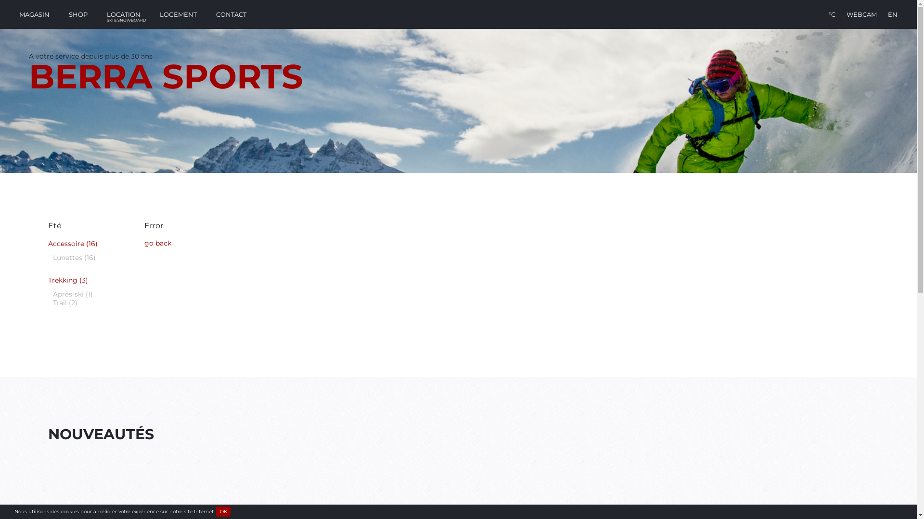 The image size is (924, 519). I want to click on Lunettes (16), so click(74, 258).